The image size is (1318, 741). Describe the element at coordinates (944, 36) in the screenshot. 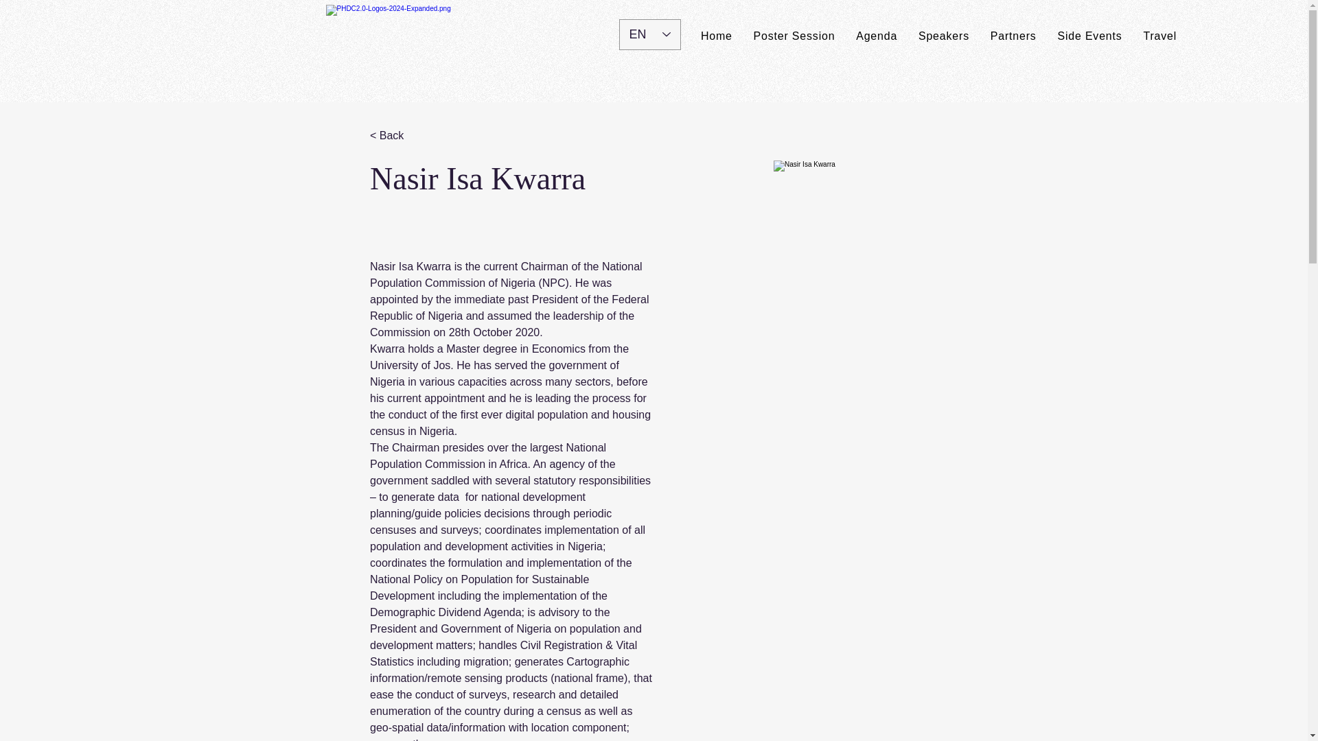

I see `Speakers` at that location.